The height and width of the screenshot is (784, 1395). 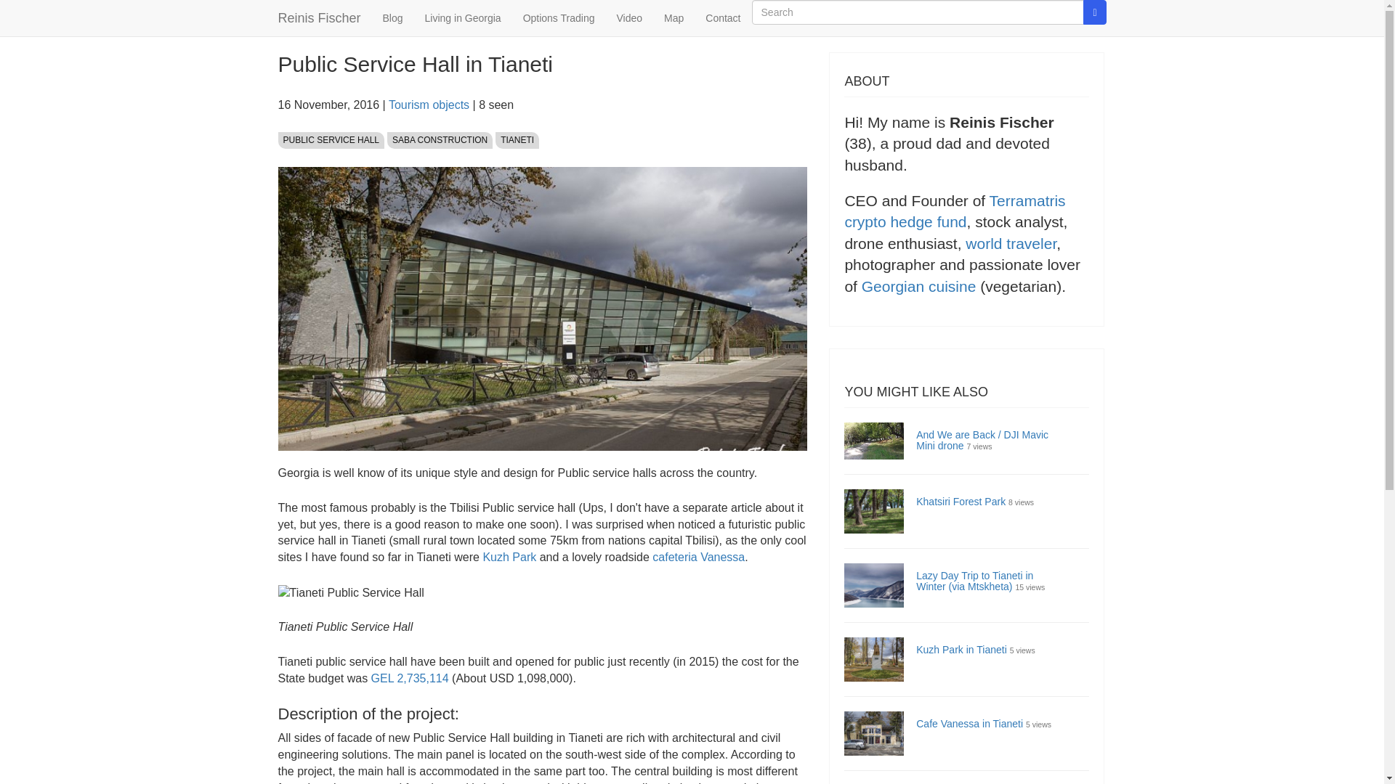 What do you see at coordinates (558, 17) in the screenshot?
I see `Options Trading` at bounding box center [558, 17].